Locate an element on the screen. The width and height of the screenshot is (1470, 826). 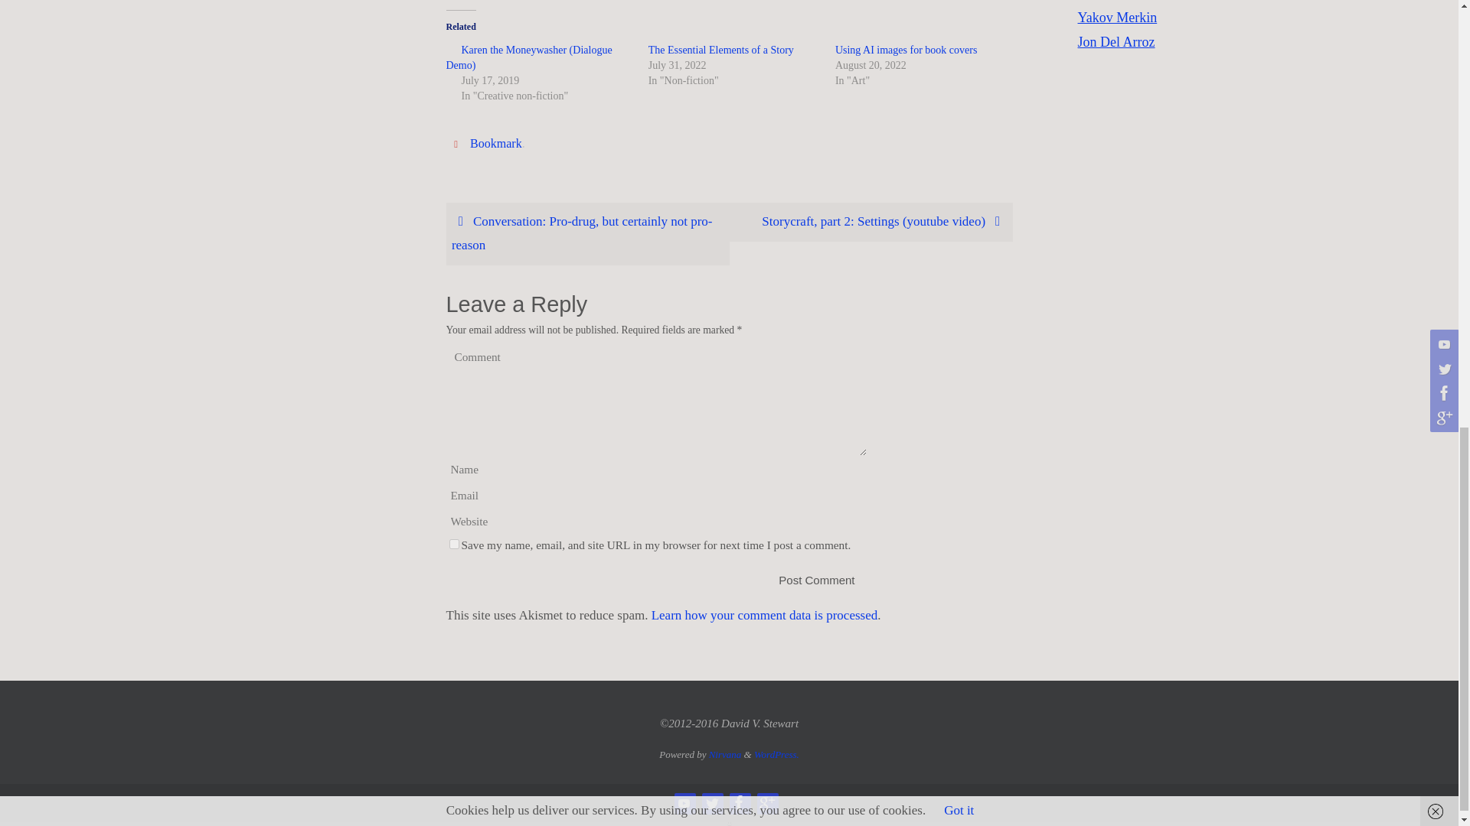
Bookmark is located at coordinates (496, 144).